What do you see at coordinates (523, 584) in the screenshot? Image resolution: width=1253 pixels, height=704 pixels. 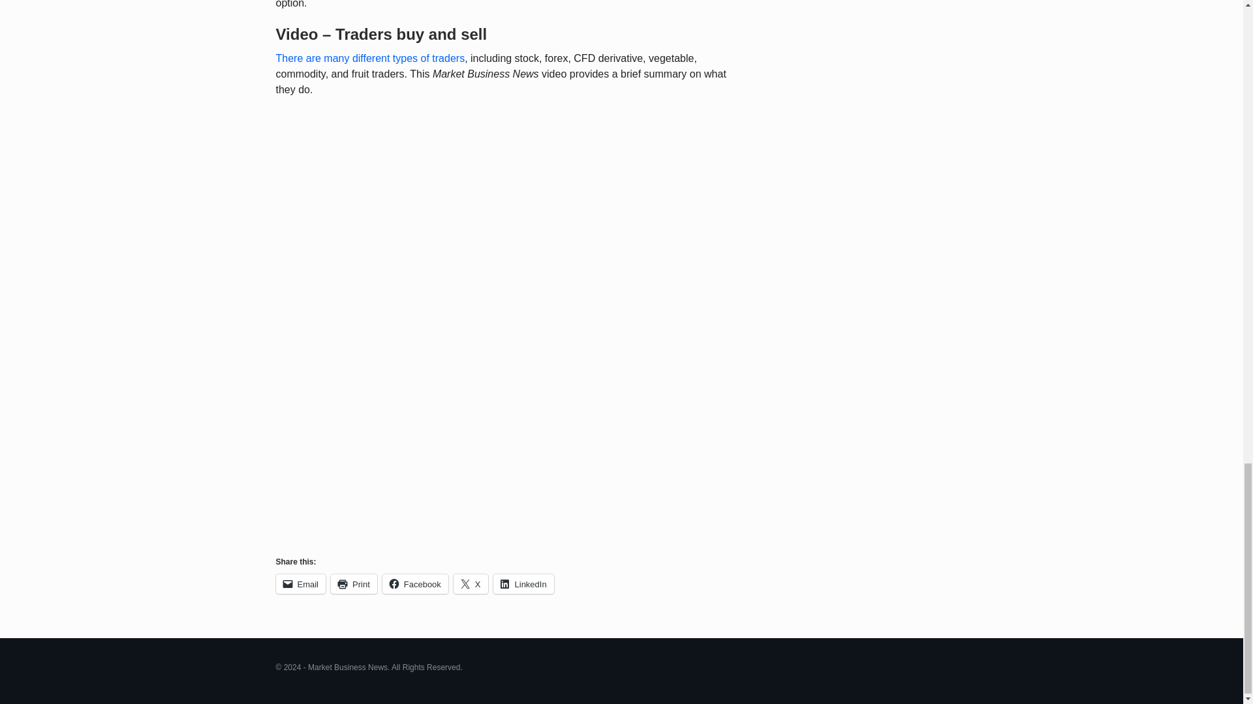 I see `Click to share on LinkedIn` at bounding box center [523, 584].